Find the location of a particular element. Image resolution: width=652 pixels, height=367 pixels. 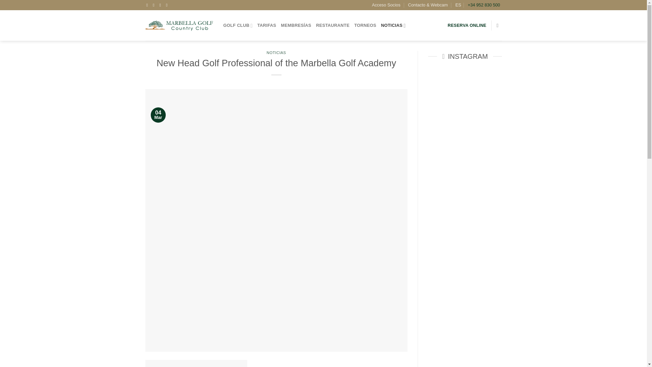

NOTICIAS is located at coordinates (393, 25).